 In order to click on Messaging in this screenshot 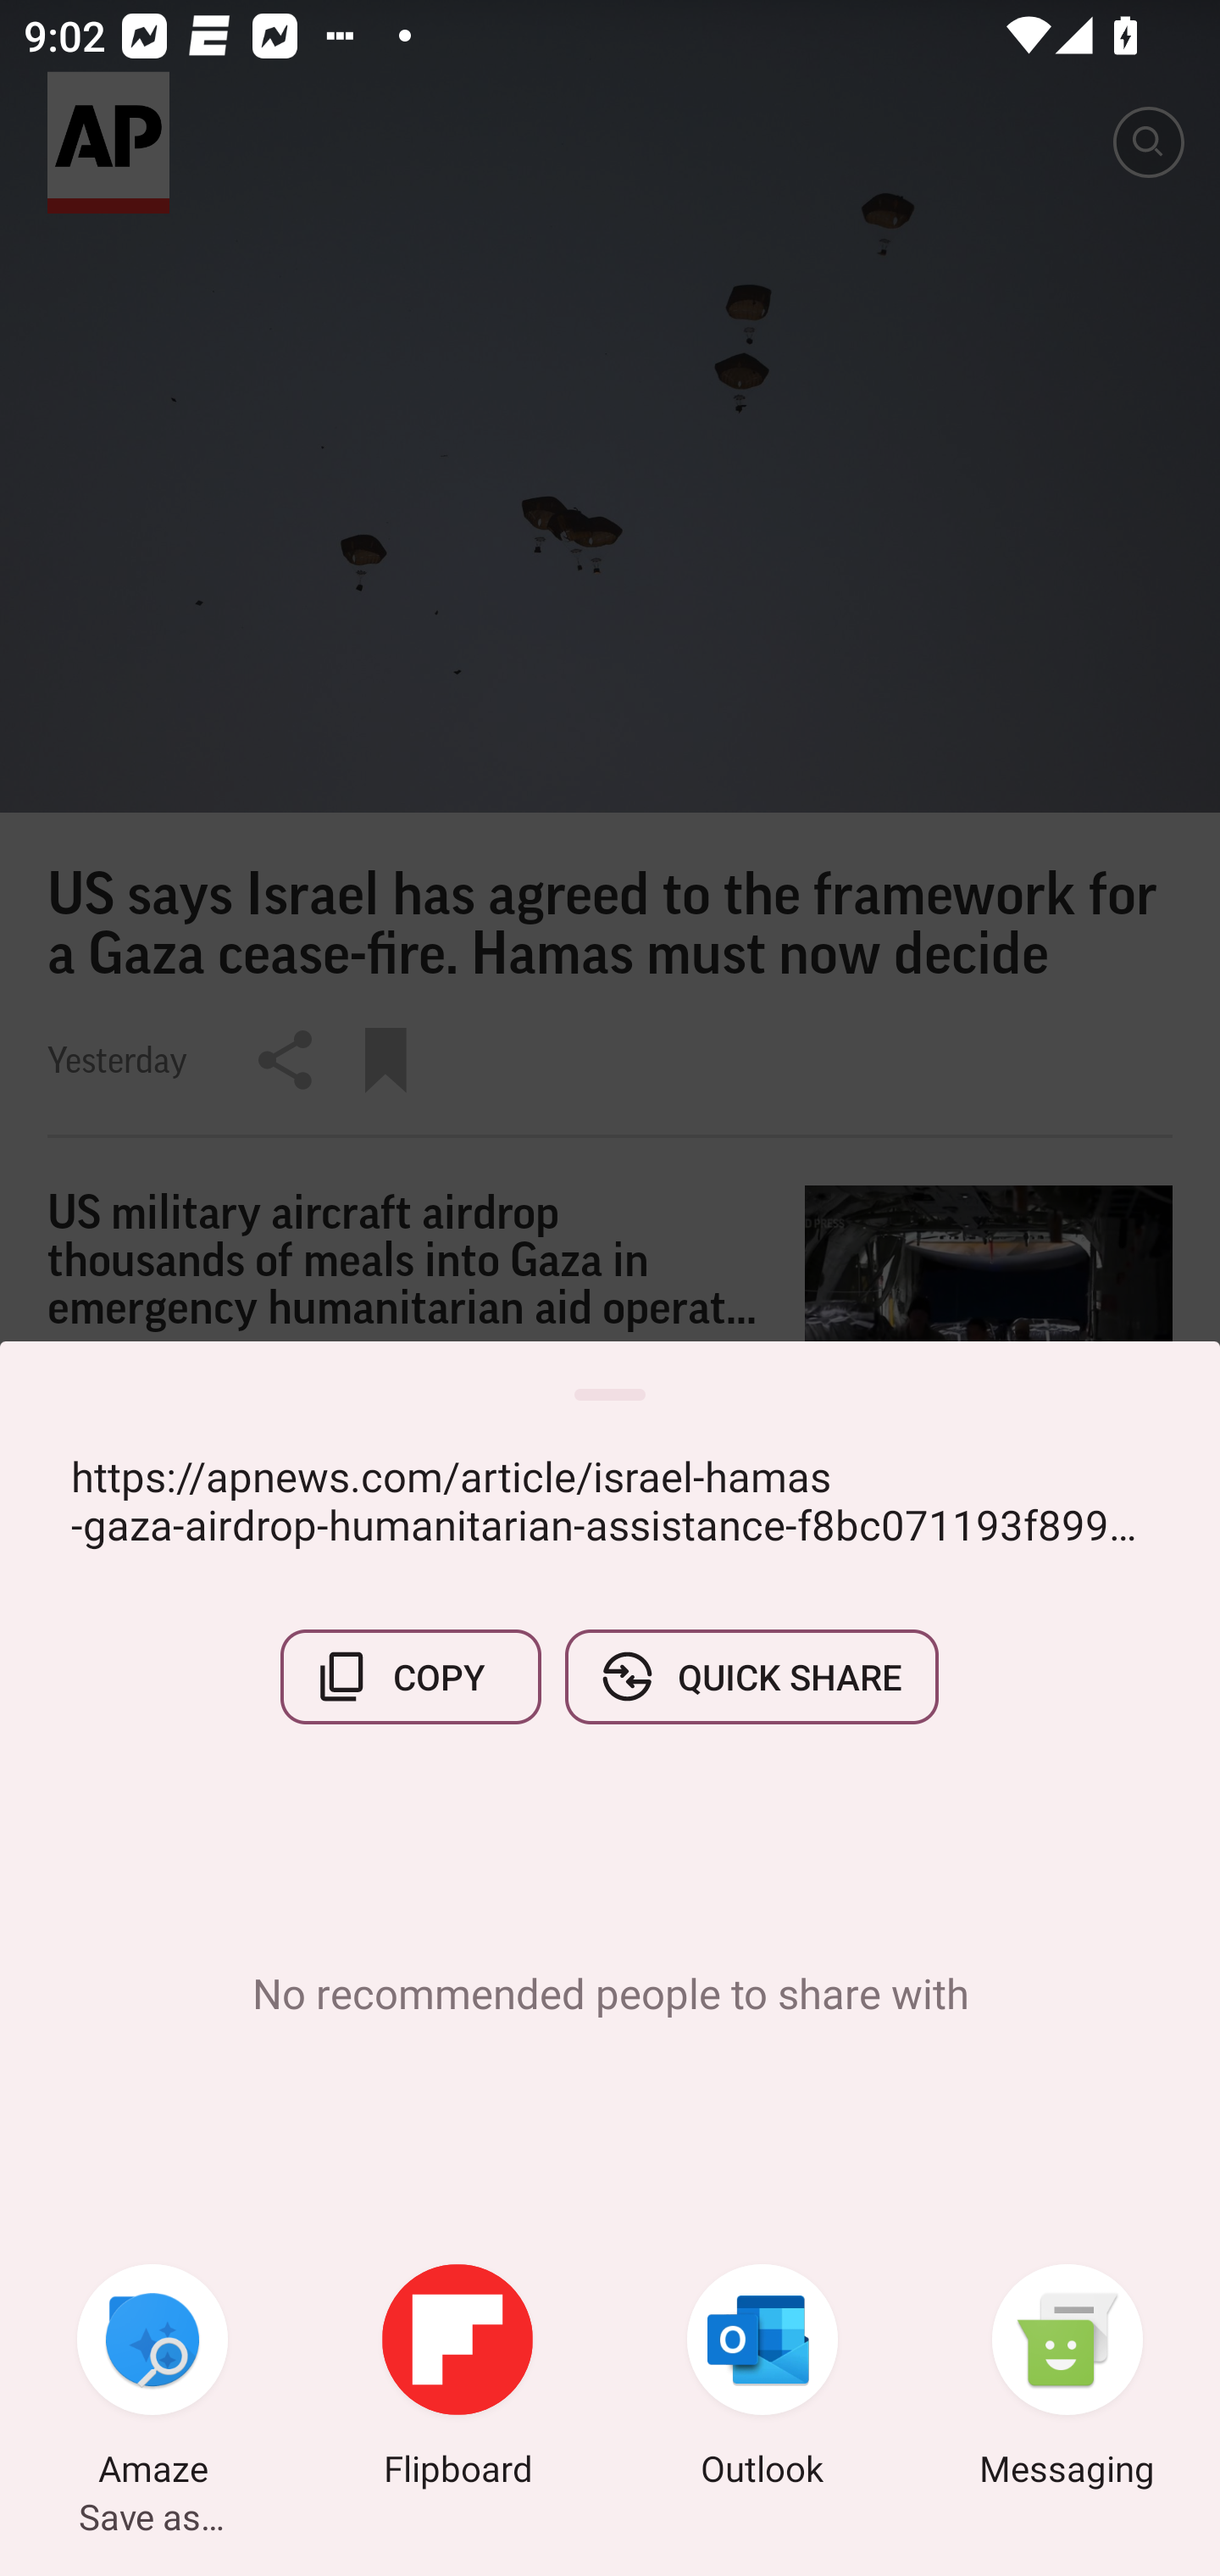, I will do `click(1067, 2379)`.